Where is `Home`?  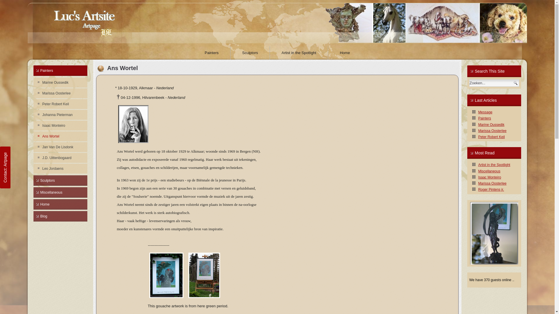
Home is located at coordinates (345, 53).